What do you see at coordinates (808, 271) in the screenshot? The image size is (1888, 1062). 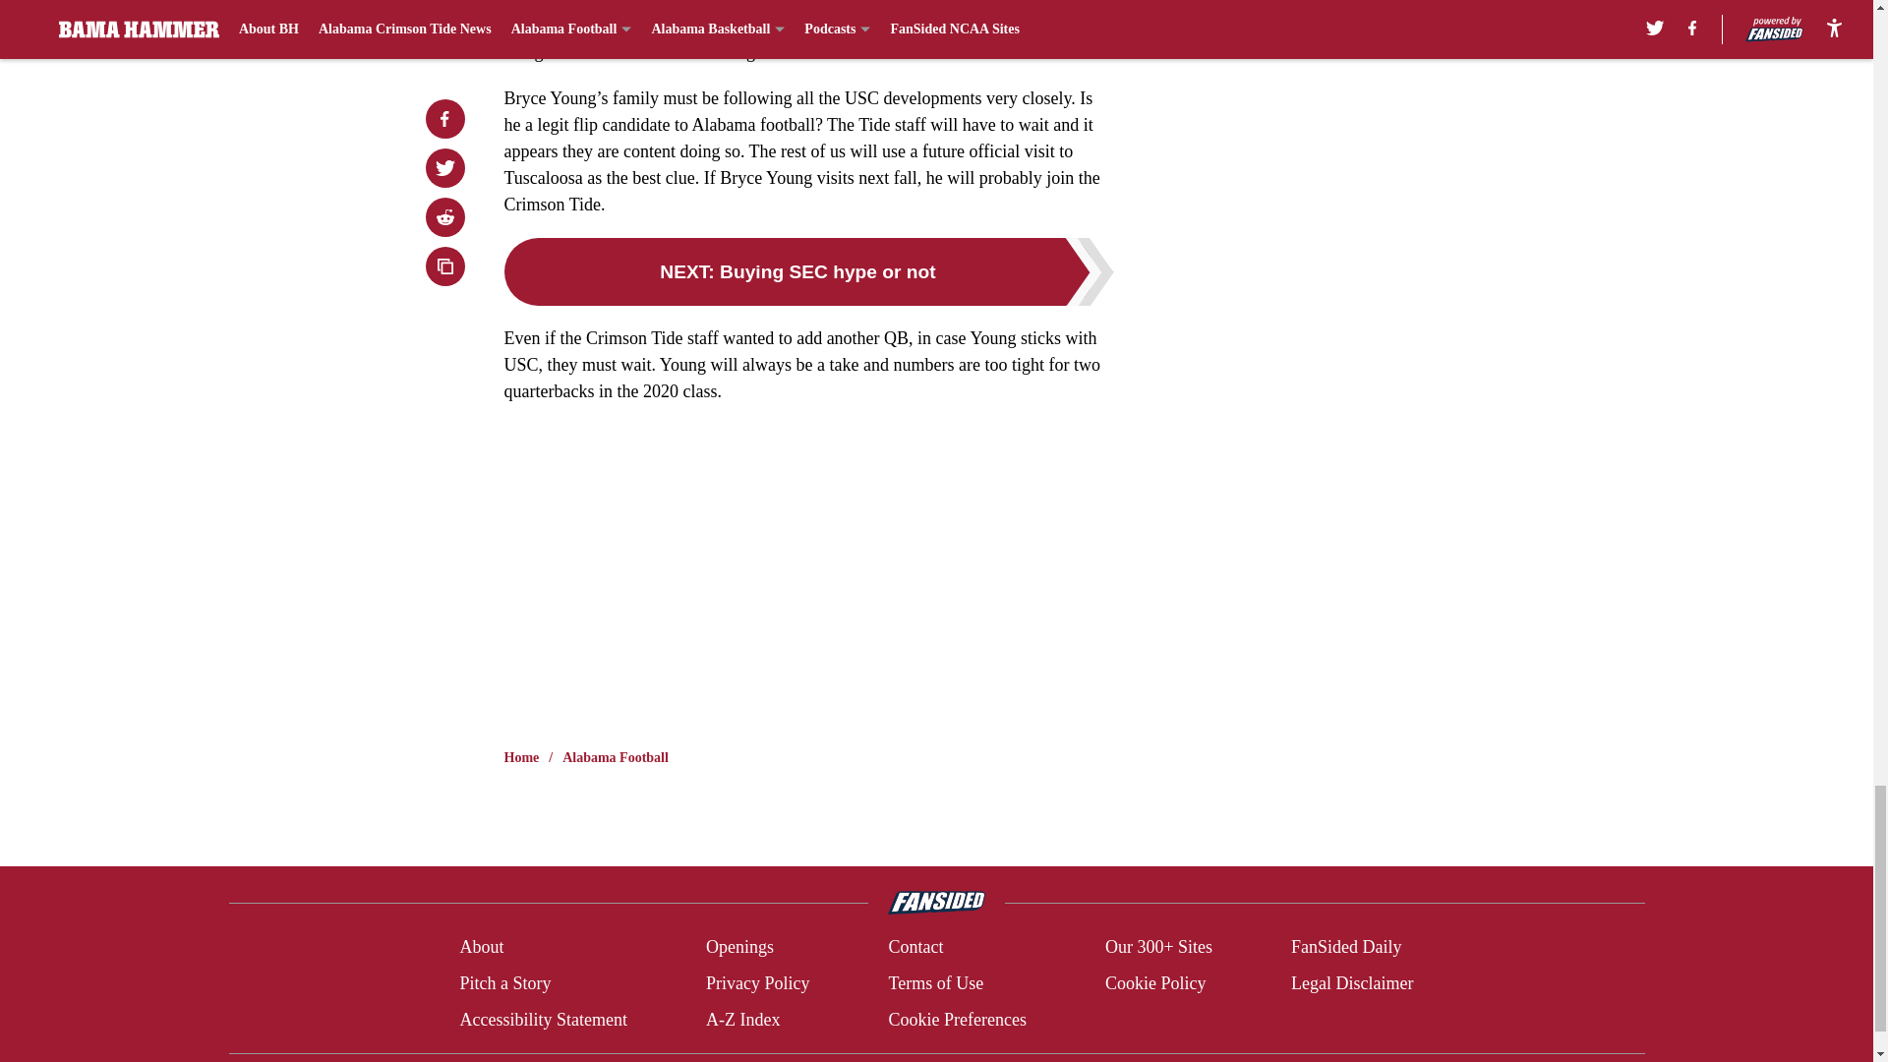 I see `NEXT: Buying SEC hype or not` at bounding box center [808, 271].